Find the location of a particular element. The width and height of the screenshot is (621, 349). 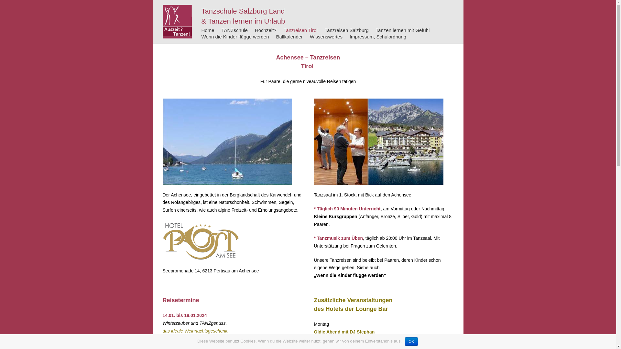

Ballkalender is located at coordinates (290, 37).